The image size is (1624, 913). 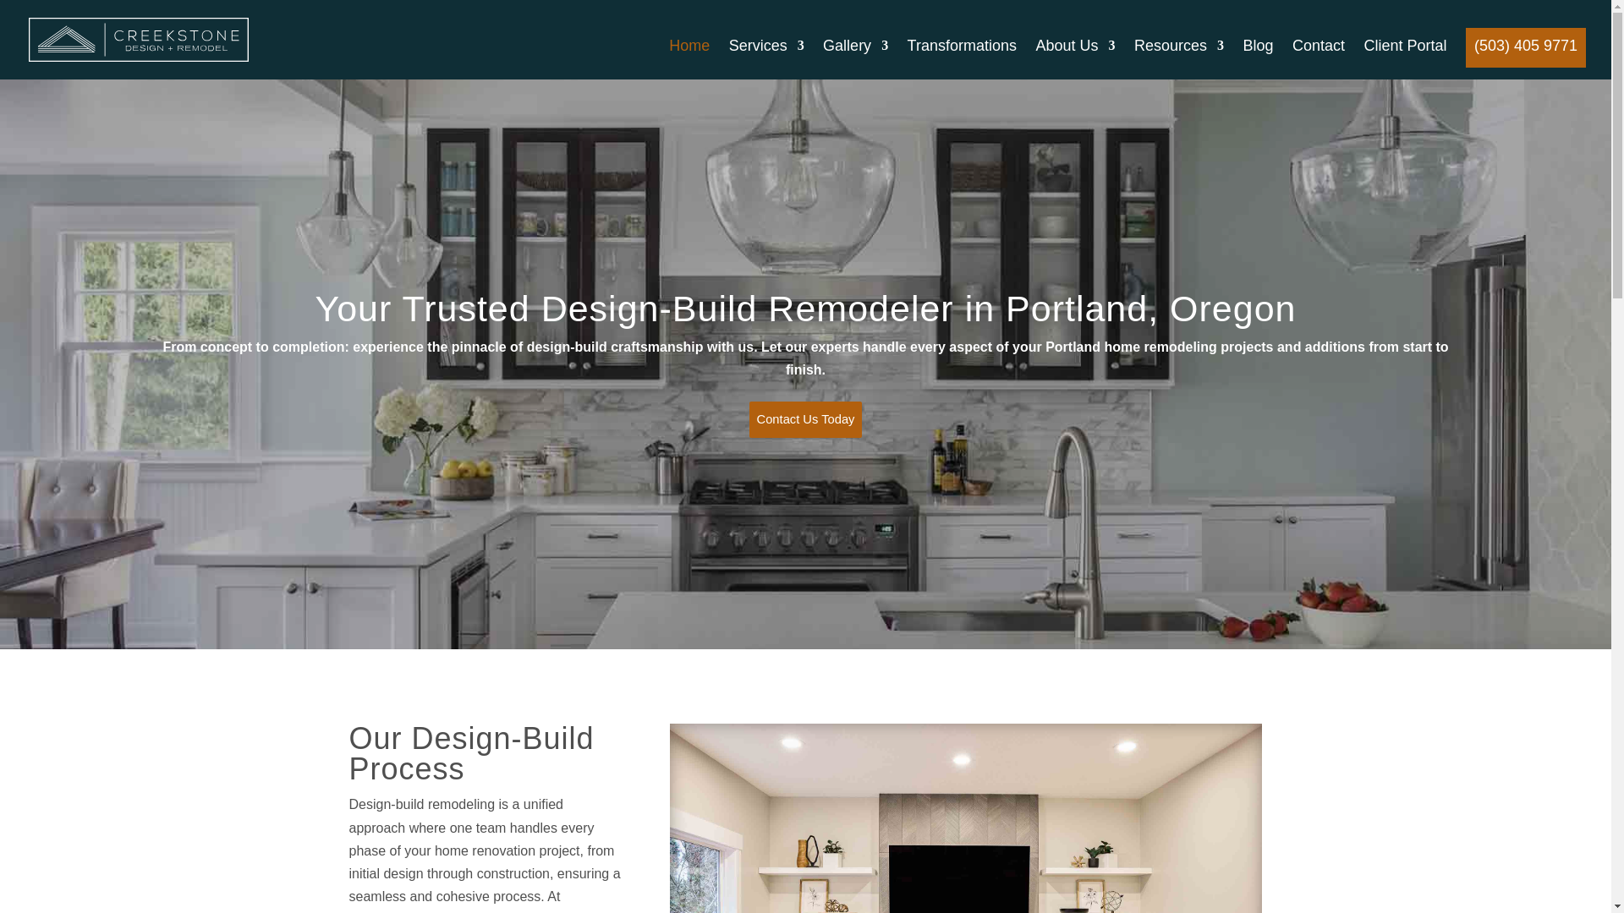 What do you see at coordinates (1179, 59) in the screenshot?
I see `Resources` at bounding box center [1179, 59].